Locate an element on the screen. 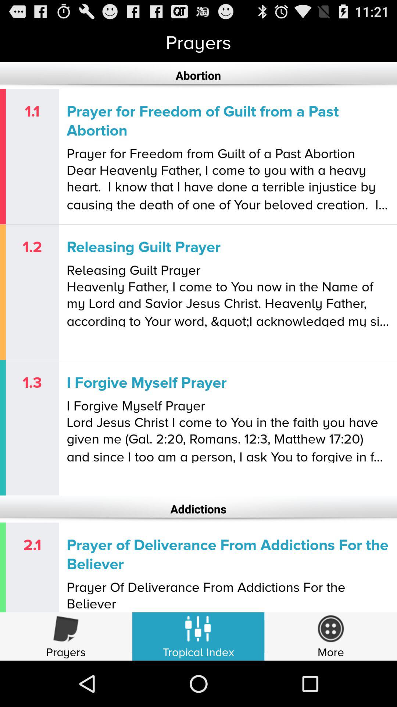 This screenshot has width=397, height=707. more is located at coordinates (331, 636).